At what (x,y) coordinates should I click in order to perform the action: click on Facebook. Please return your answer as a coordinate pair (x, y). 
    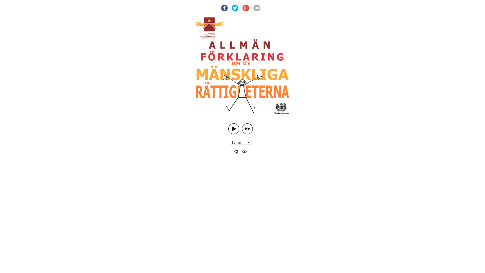
    Looking at the image, I should click on (224, 8).